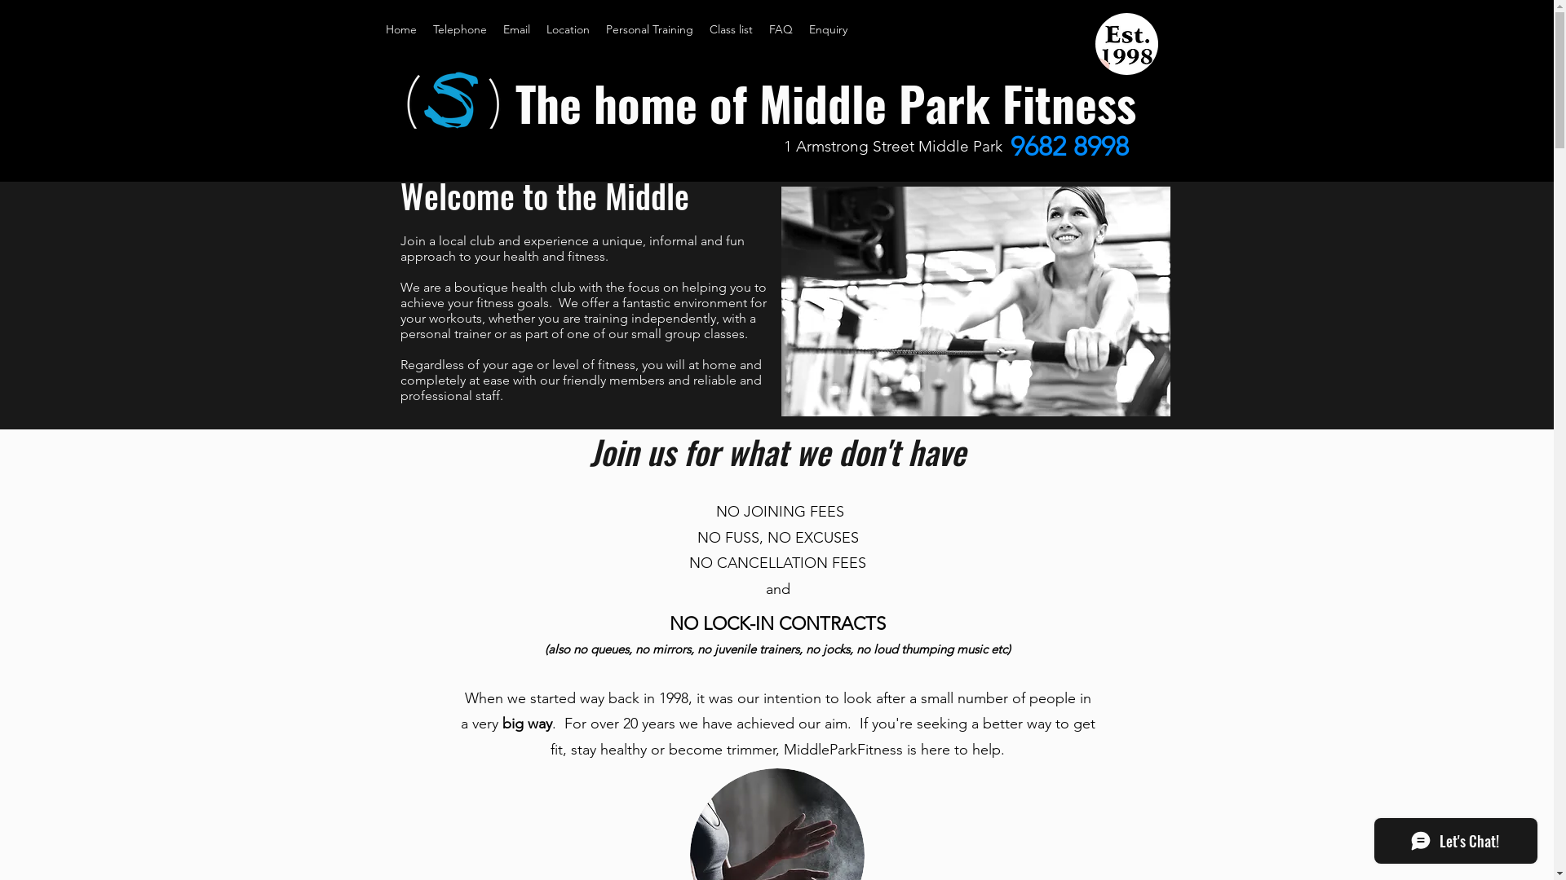 This screenshot has width=1566, height=880. I want to click on Personal Training, so click(649, 29).